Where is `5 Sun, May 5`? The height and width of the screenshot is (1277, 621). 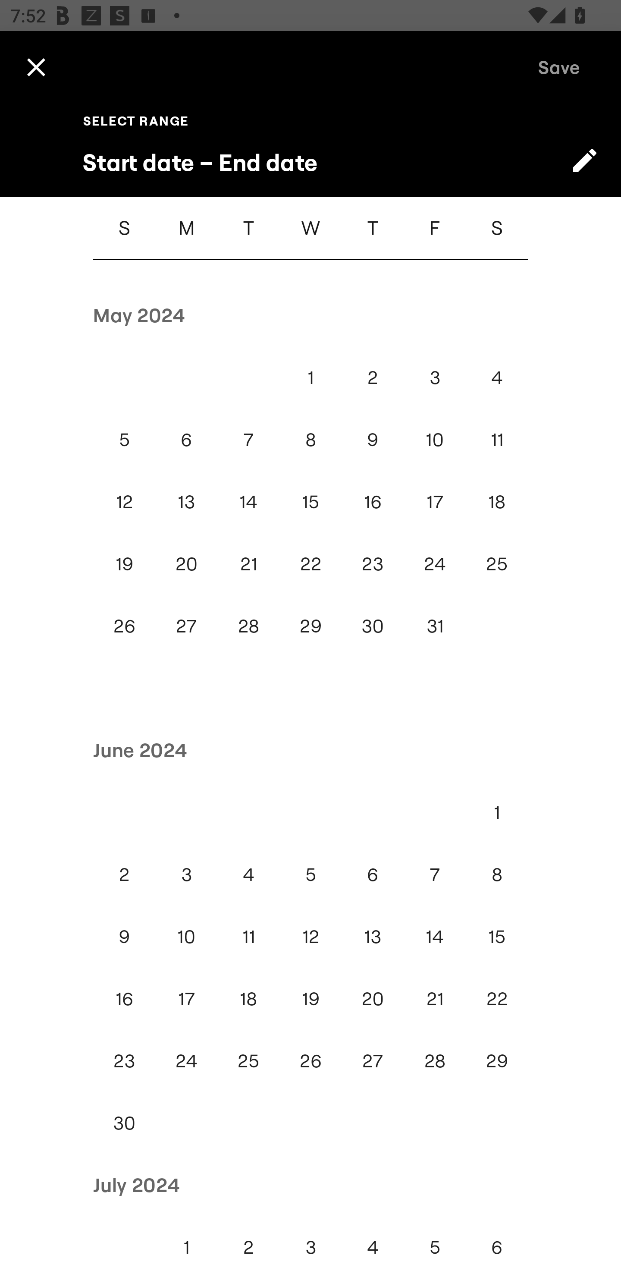 5 Sun, May 5 is located at coordinates (124, 440).